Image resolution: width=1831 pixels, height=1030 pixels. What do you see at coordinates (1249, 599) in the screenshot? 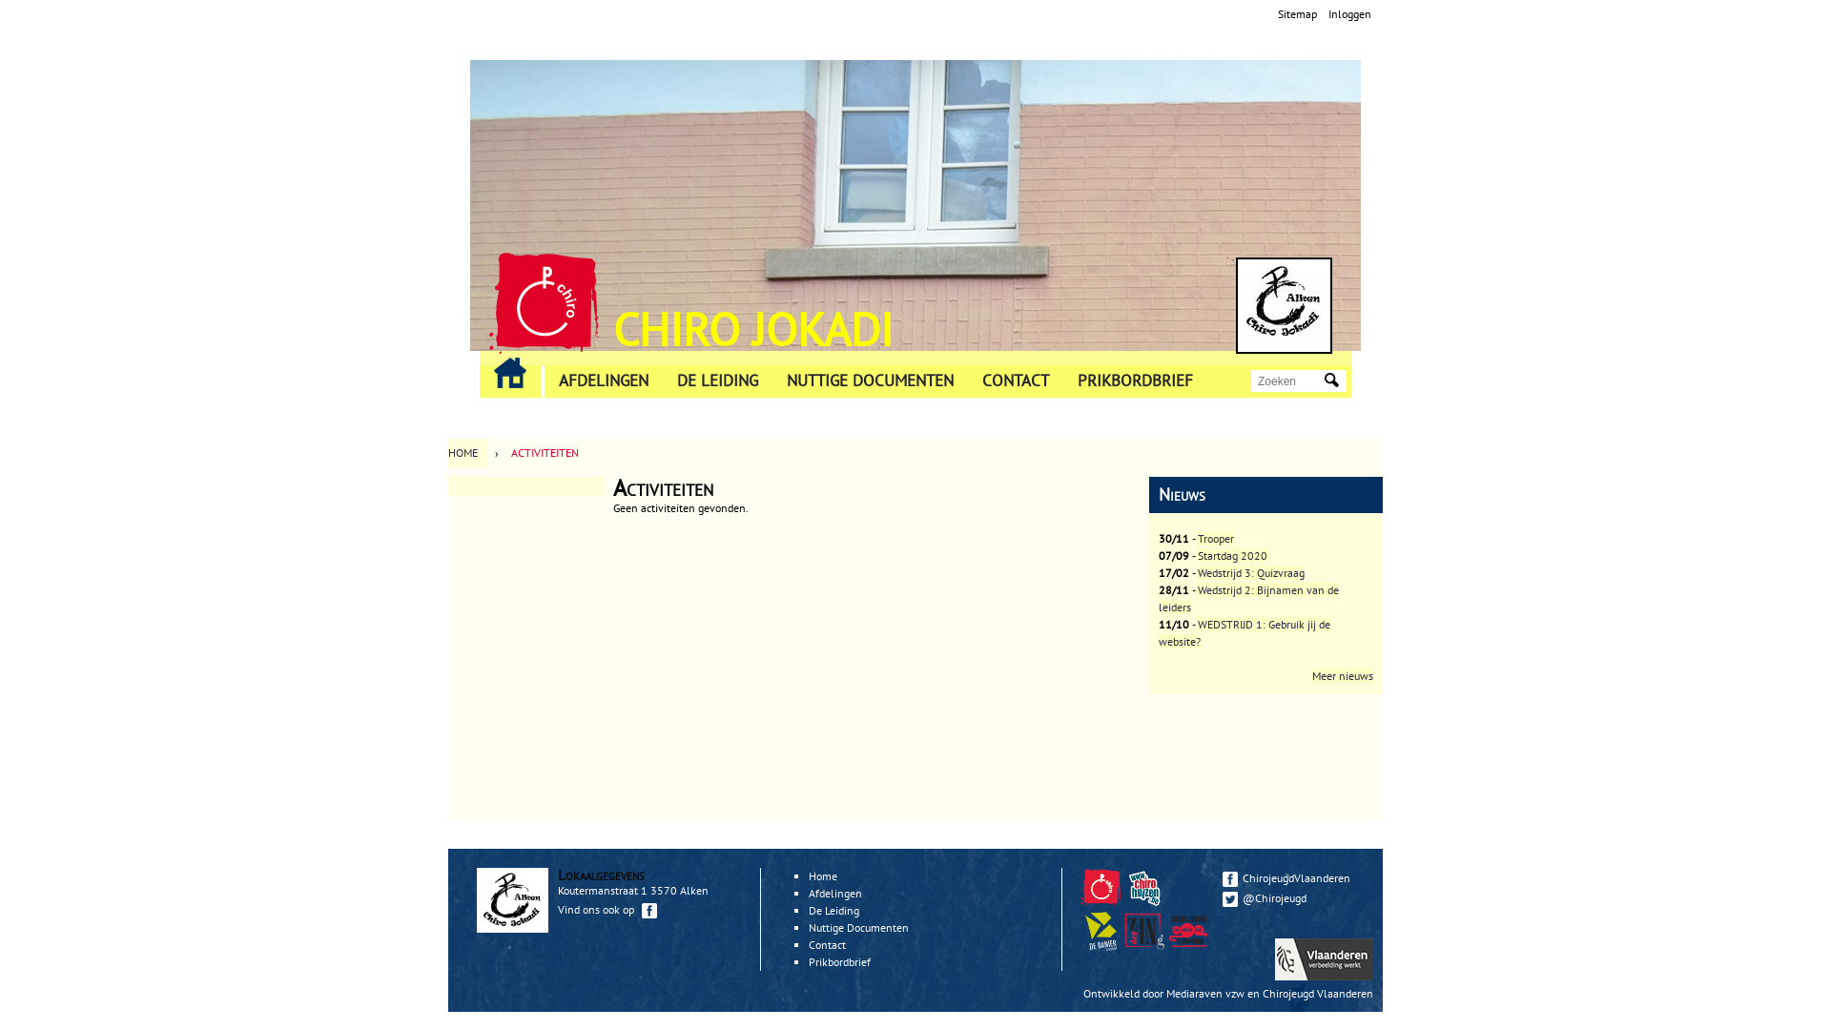
I see `Wedstrijd 2: Bijnamen van de leiders` at bounding box center [1249, 599].